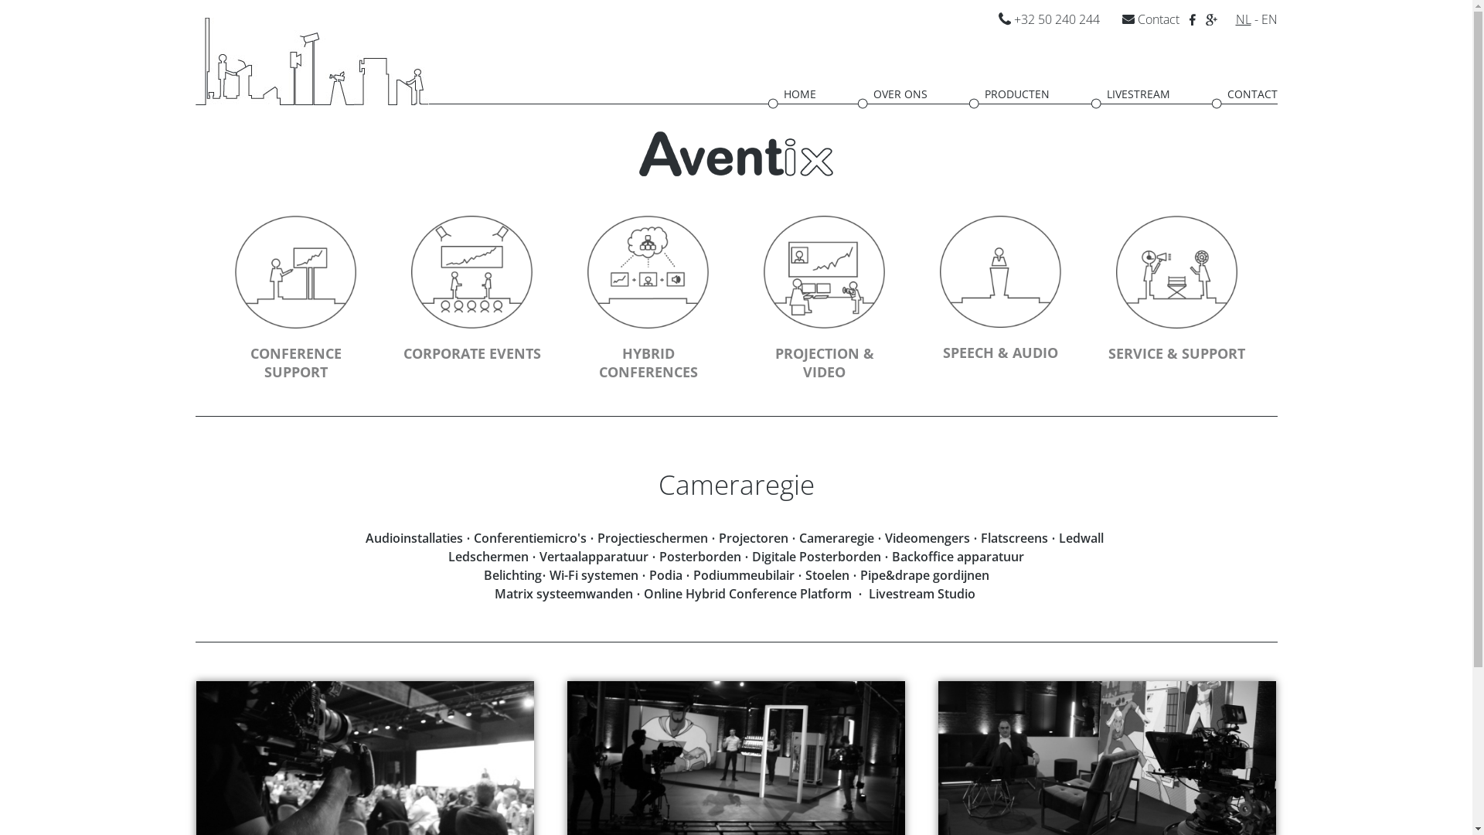 The image size is (1484, 835). I want to click on Projectoren, so click(754, 538).